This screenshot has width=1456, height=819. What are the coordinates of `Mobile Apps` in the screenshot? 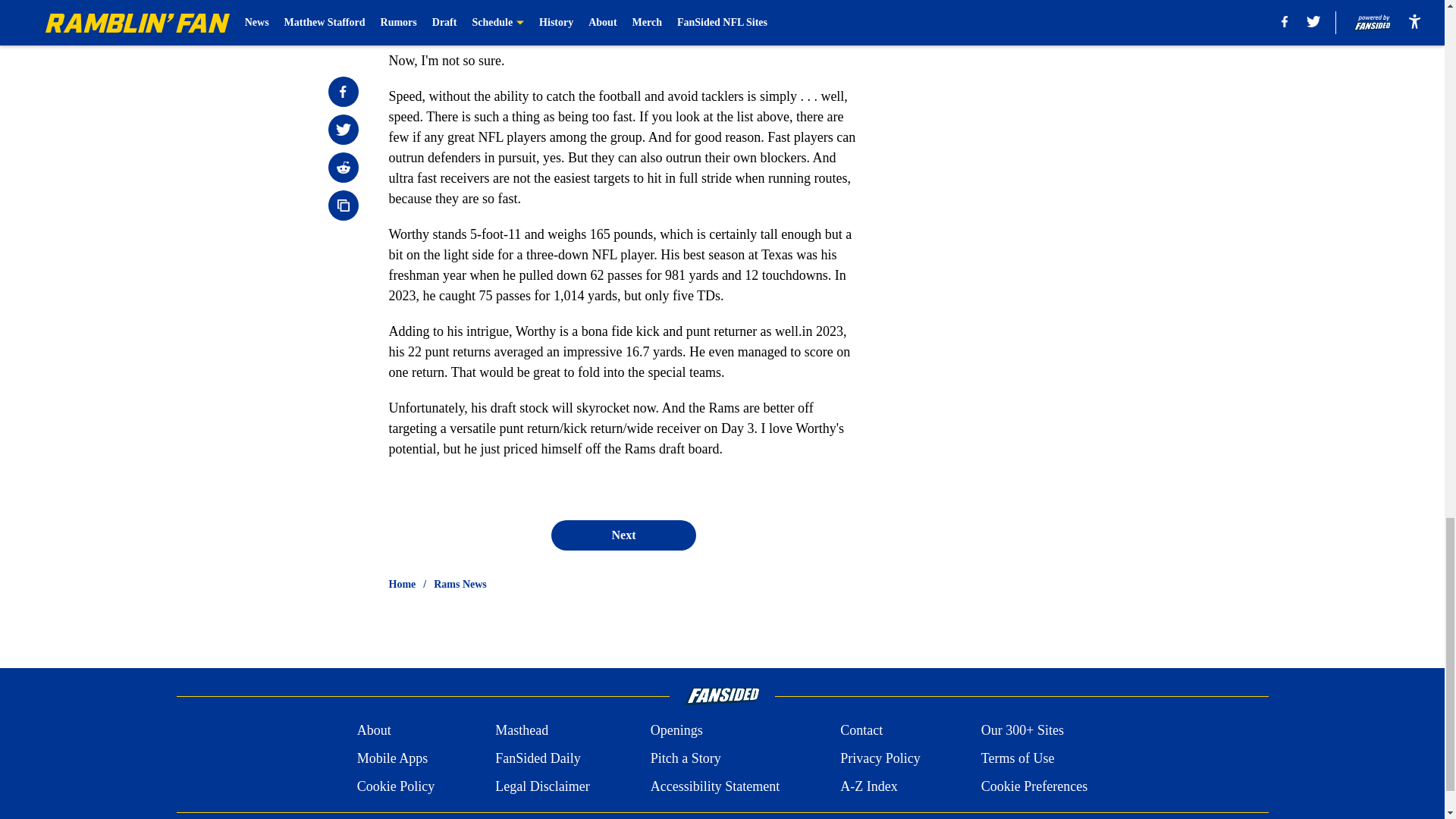 It's located at (392, 758).